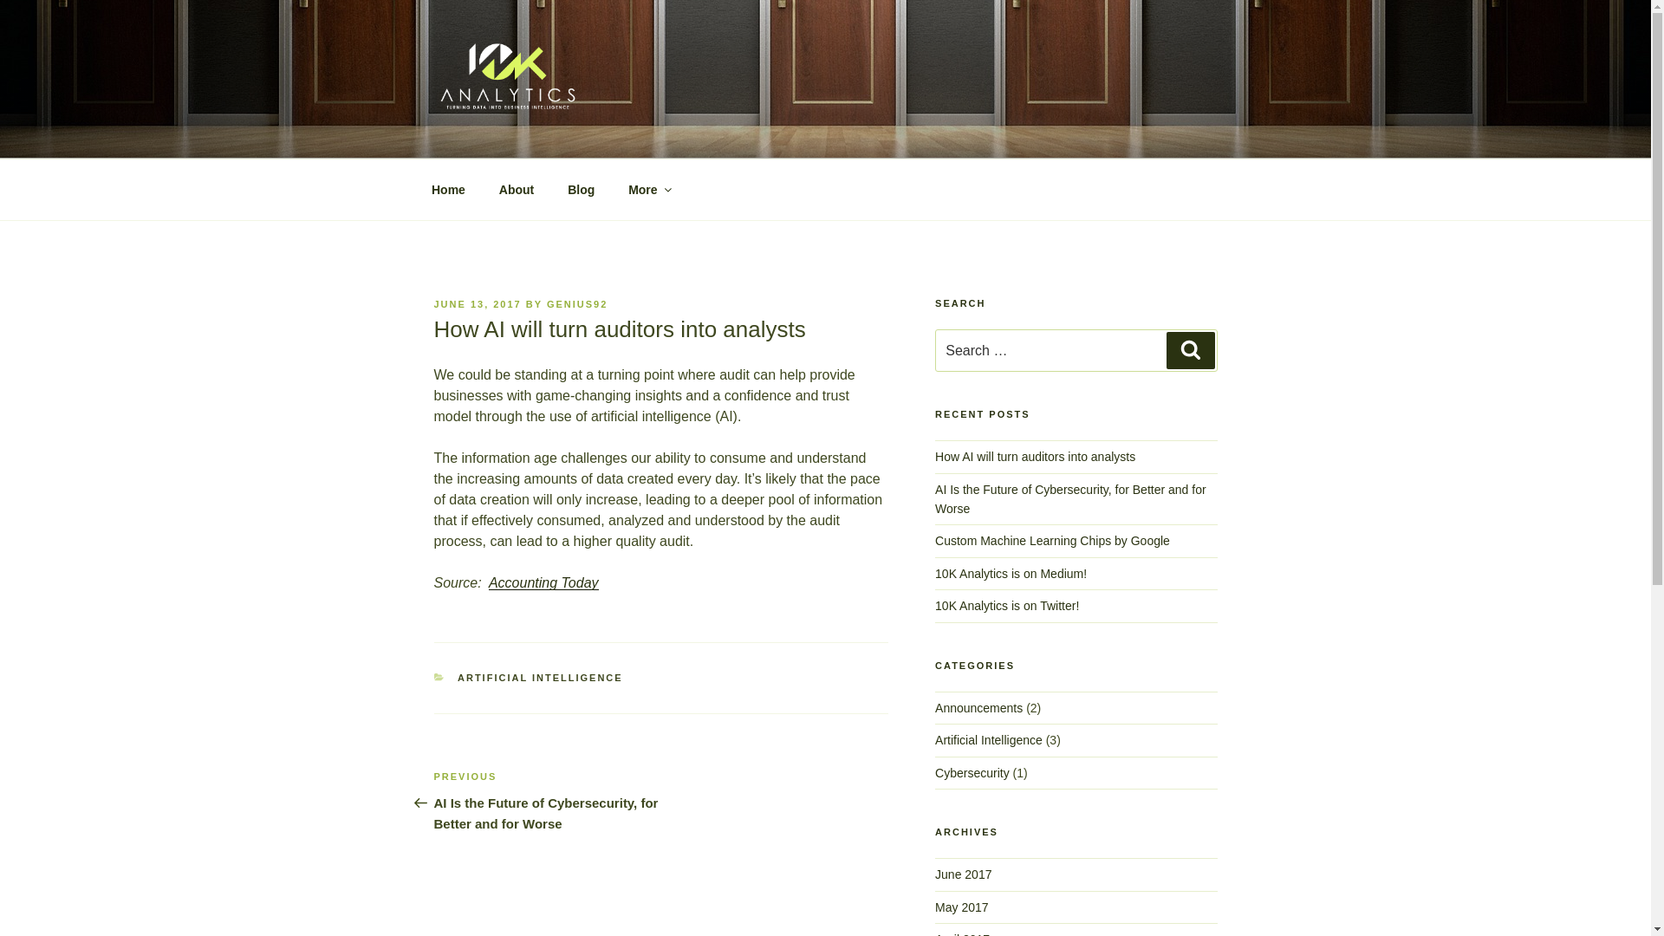  What do you see at coordinates (649, 189) in the screenshot?
I see `More` at bounding box center [649, 189].